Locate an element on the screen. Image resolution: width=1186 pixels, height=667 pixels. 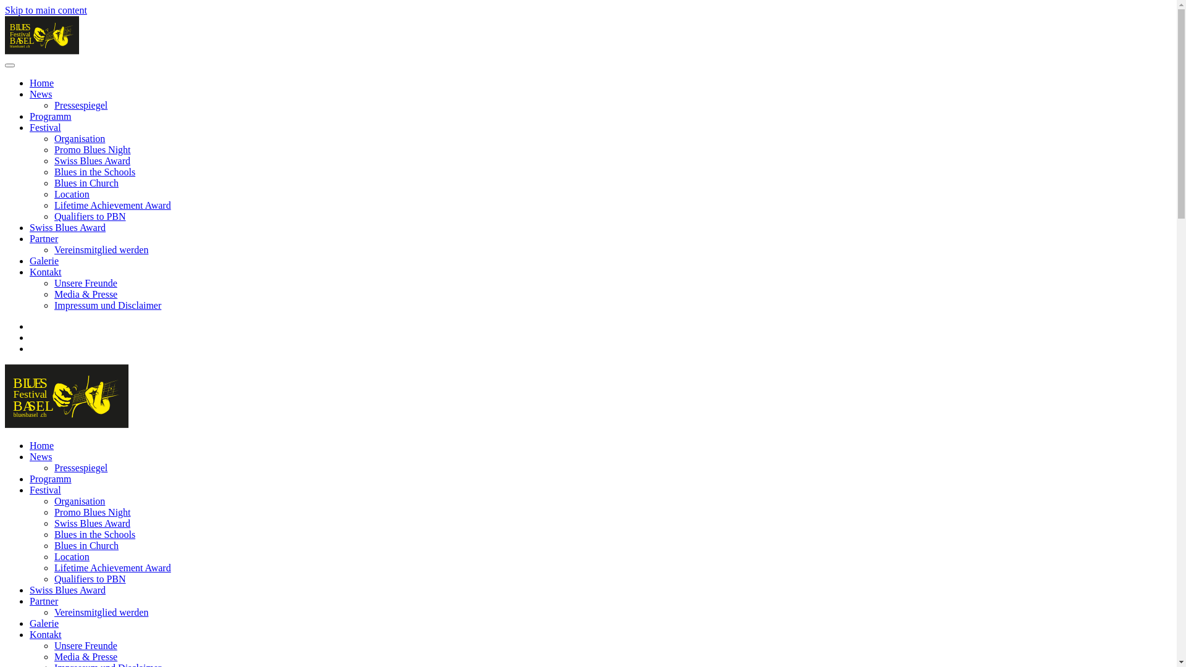
Vereinsmitglied werden is located at coordinates (101, 250).